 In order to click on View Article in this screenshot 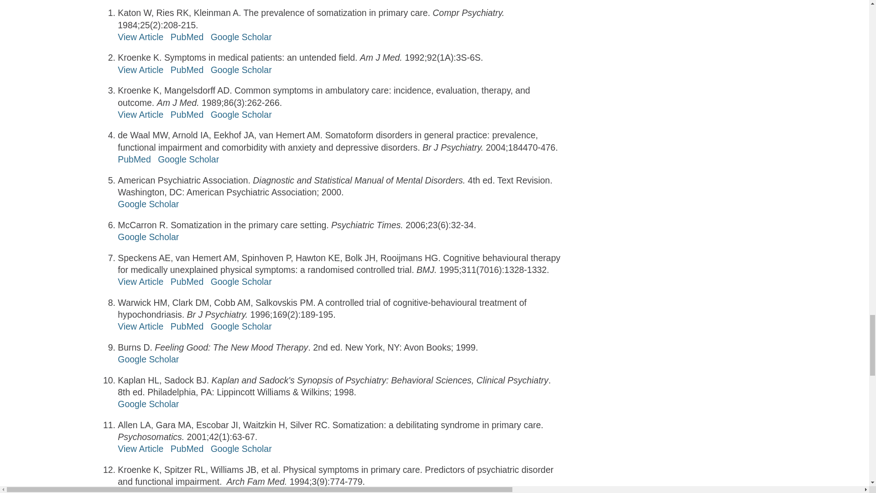, I will do `click(140, 37)`.